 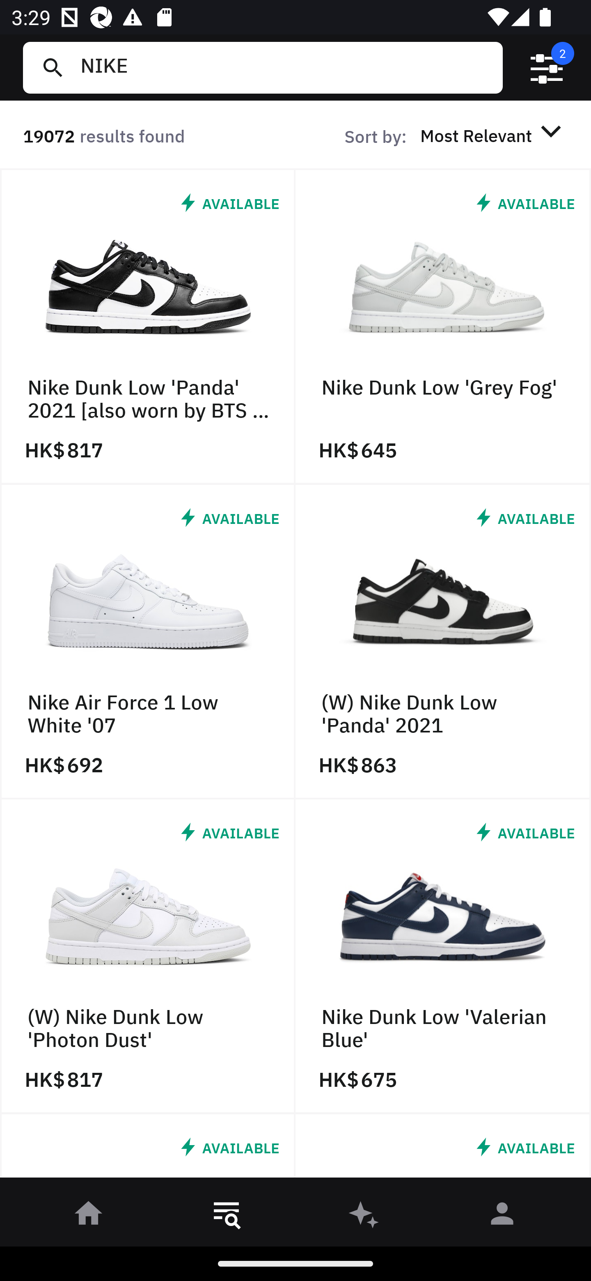 I want to click on  AVAILABLE Nike Dunk Low 'Grey Fog' HK$ 645, so click(x=443, y=326).